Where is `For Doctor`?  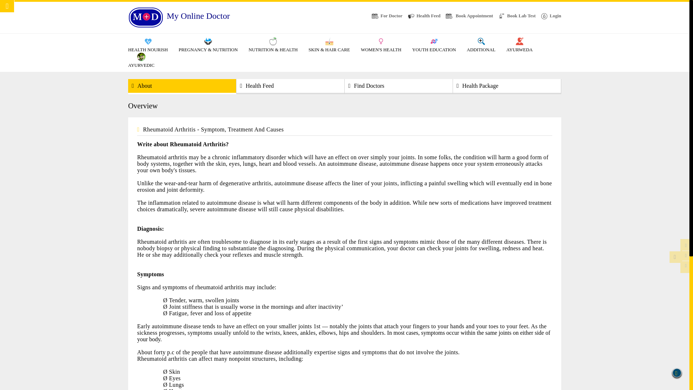 For Doctor is located at coordinates (387, 16).